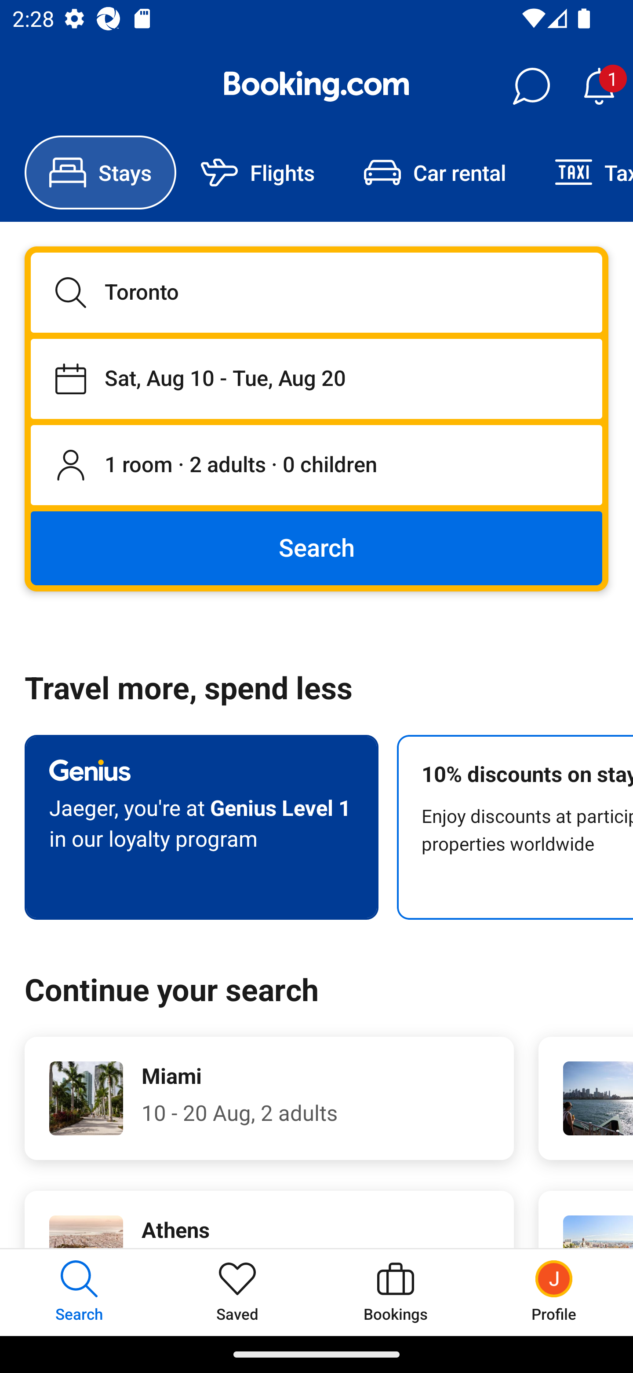 This screenshot has height=1373, width=633. Describe the element at coordinates (582, 173) in the screenshot. I see `Taxi` at that location.